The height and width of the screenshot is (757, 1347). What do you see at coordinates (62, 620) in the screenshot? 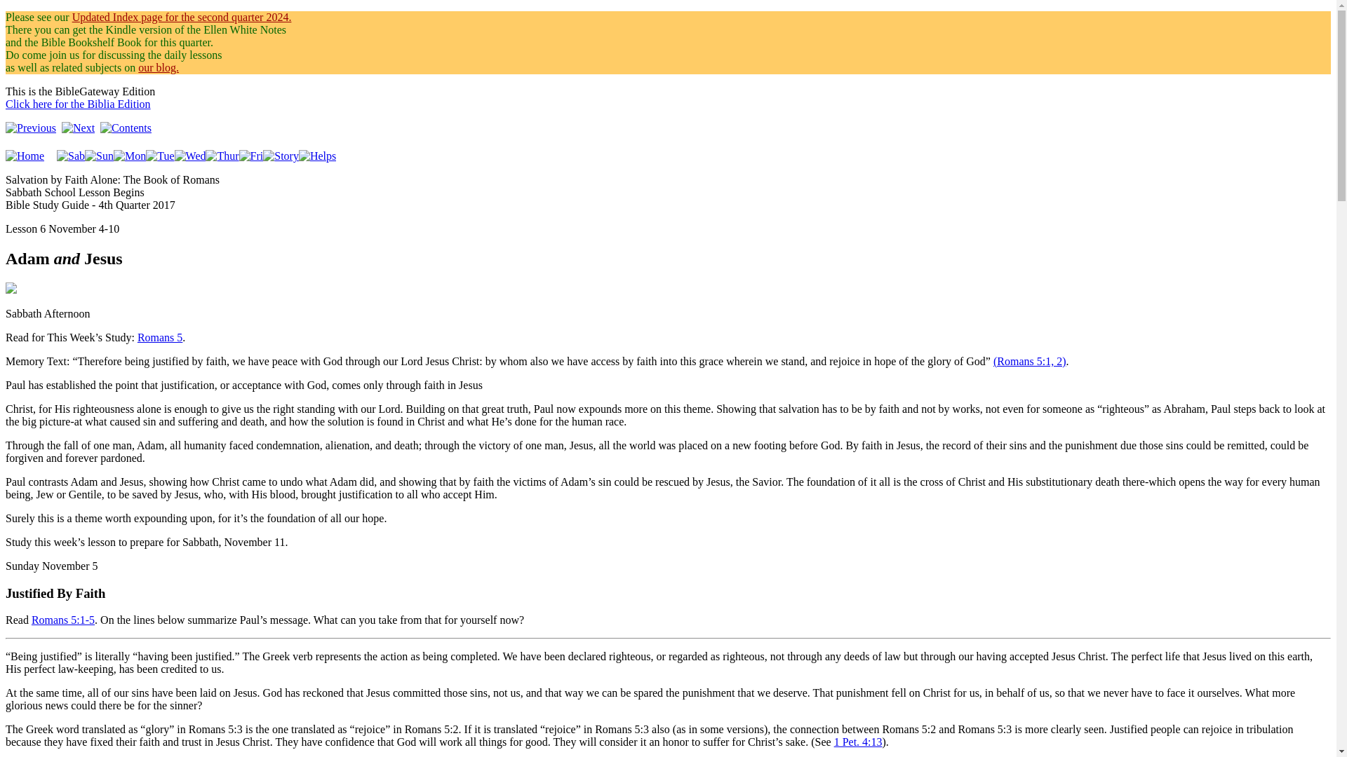
I see `Romans 5:1-5` at bounding box center [62, 620].